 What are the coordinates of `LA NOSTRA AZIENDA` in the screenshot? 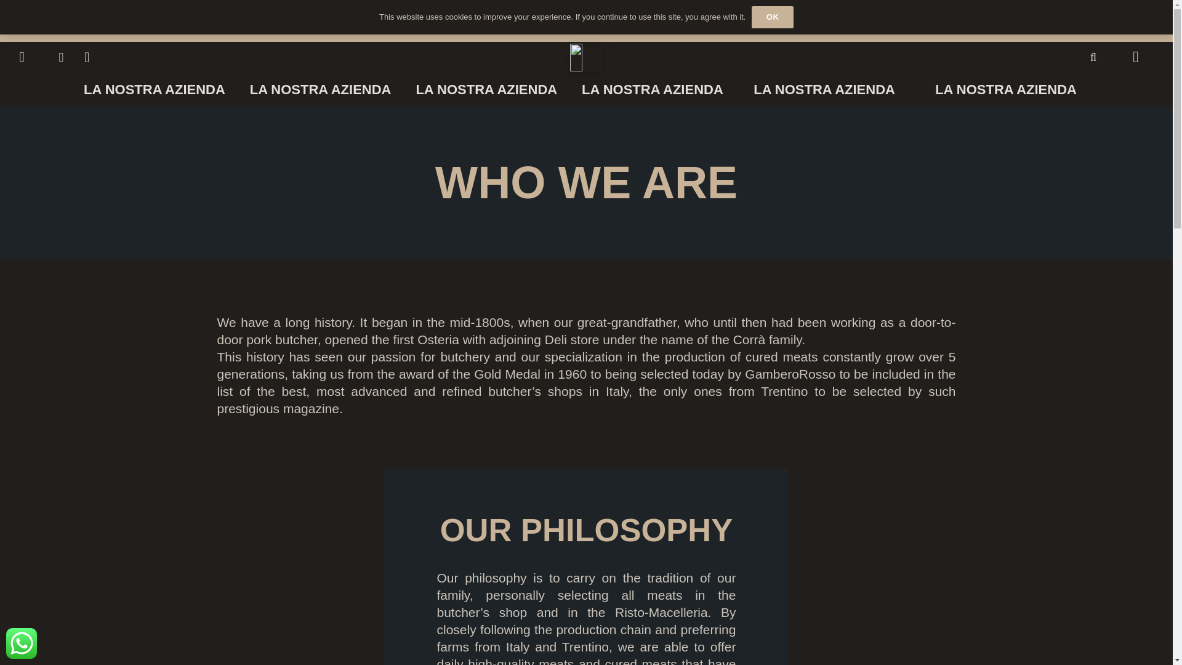 It's located at (486, 89).